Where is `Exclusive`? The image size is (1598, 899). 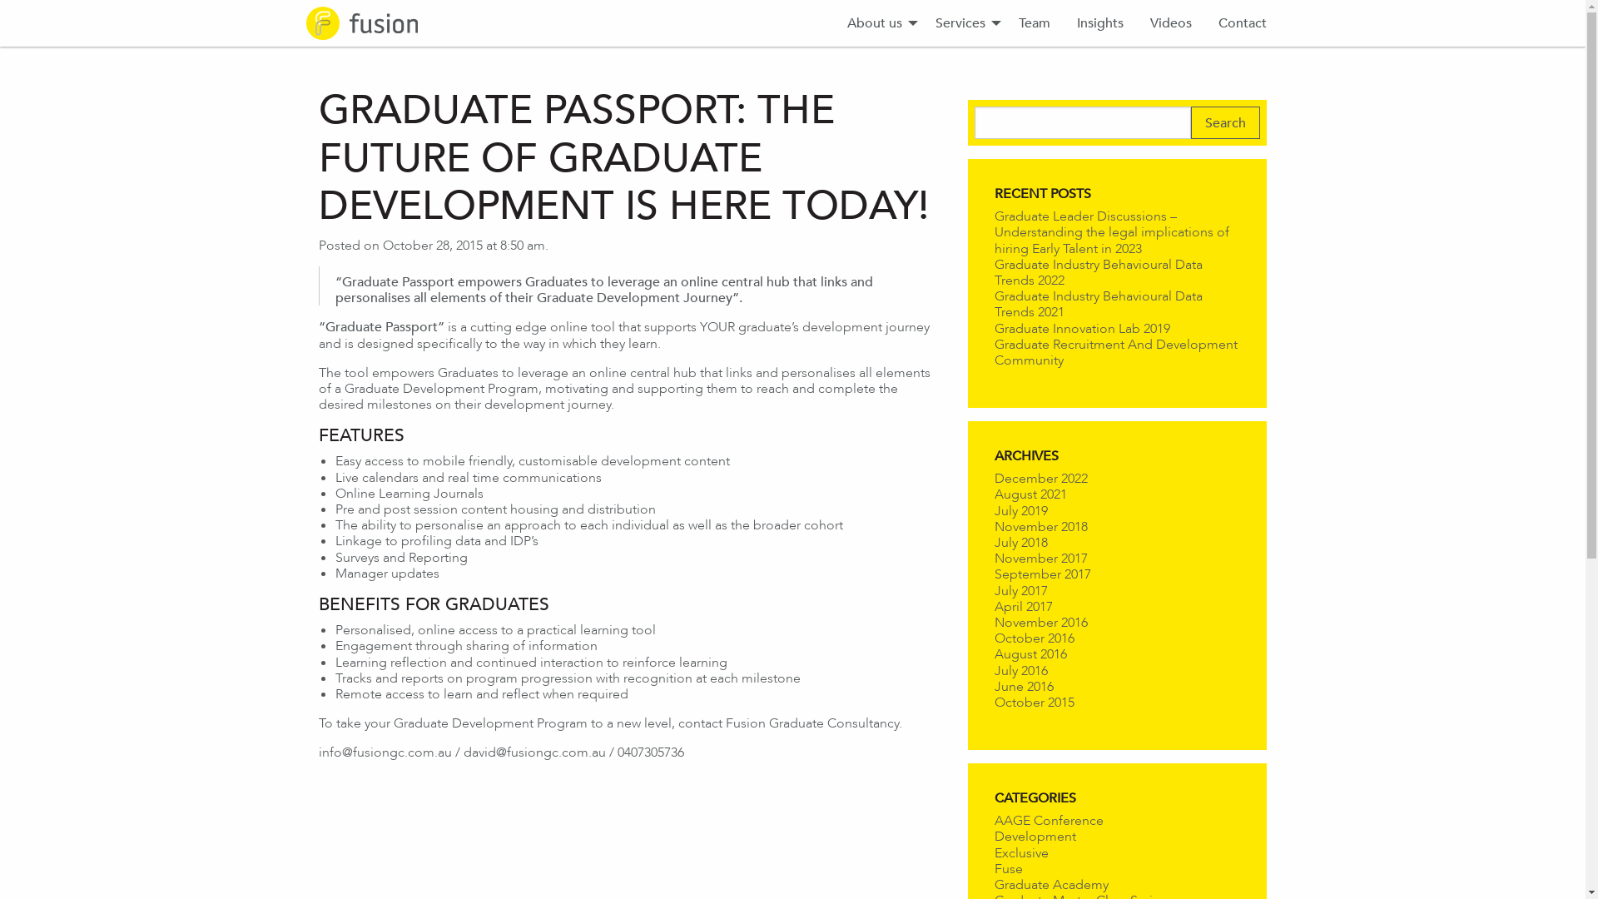
Exclusive is located at coordinates (1020, 852).